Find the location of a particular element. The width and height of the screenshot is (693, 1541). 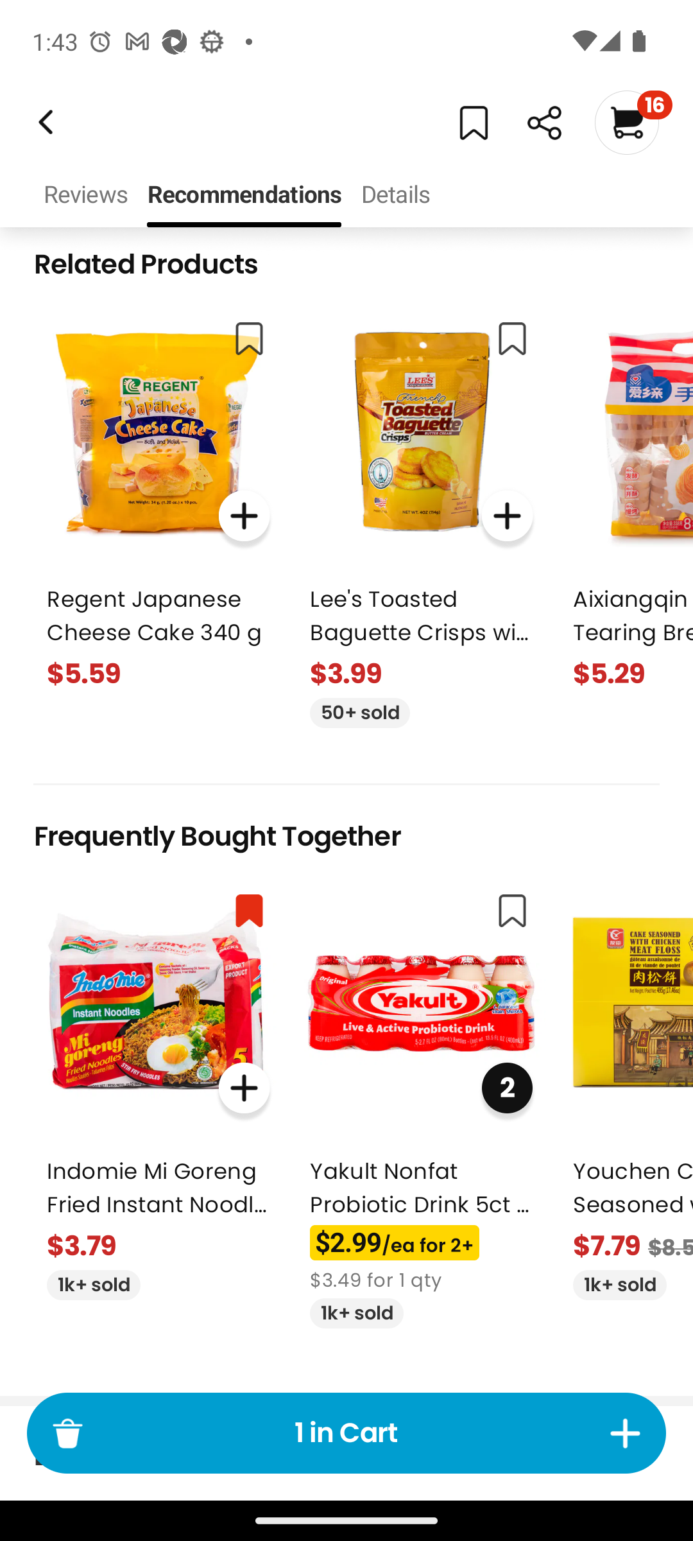

Details is located at coordinates (395, 195).